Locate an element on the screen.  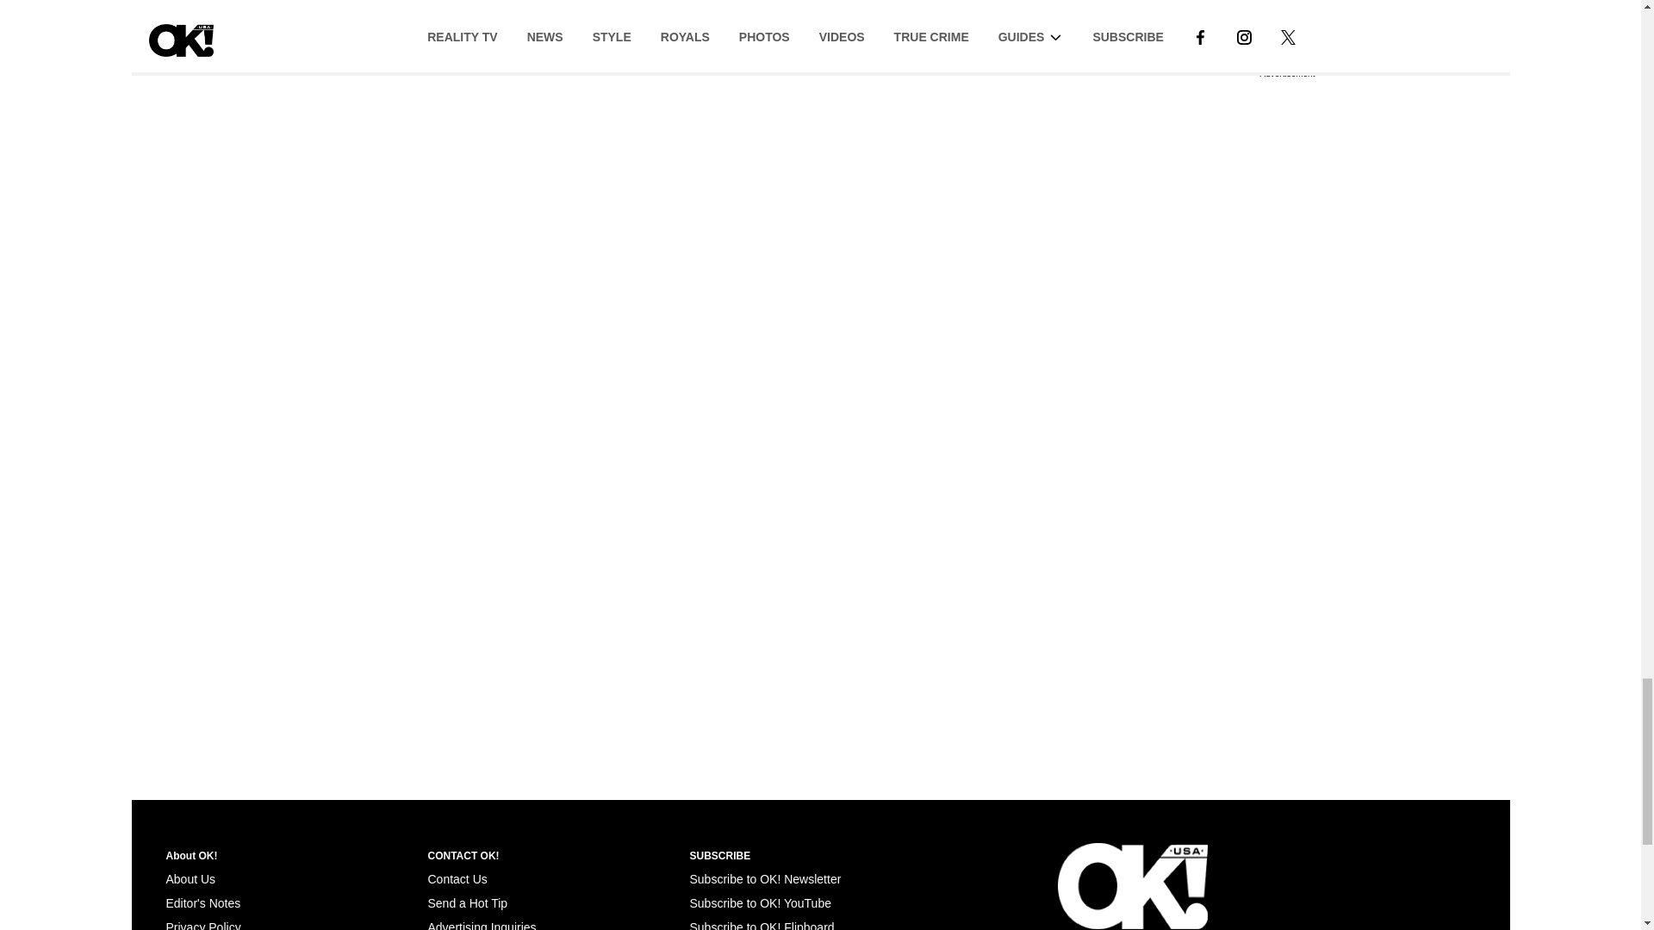
Contact Us is located at coordinates (457, 879).